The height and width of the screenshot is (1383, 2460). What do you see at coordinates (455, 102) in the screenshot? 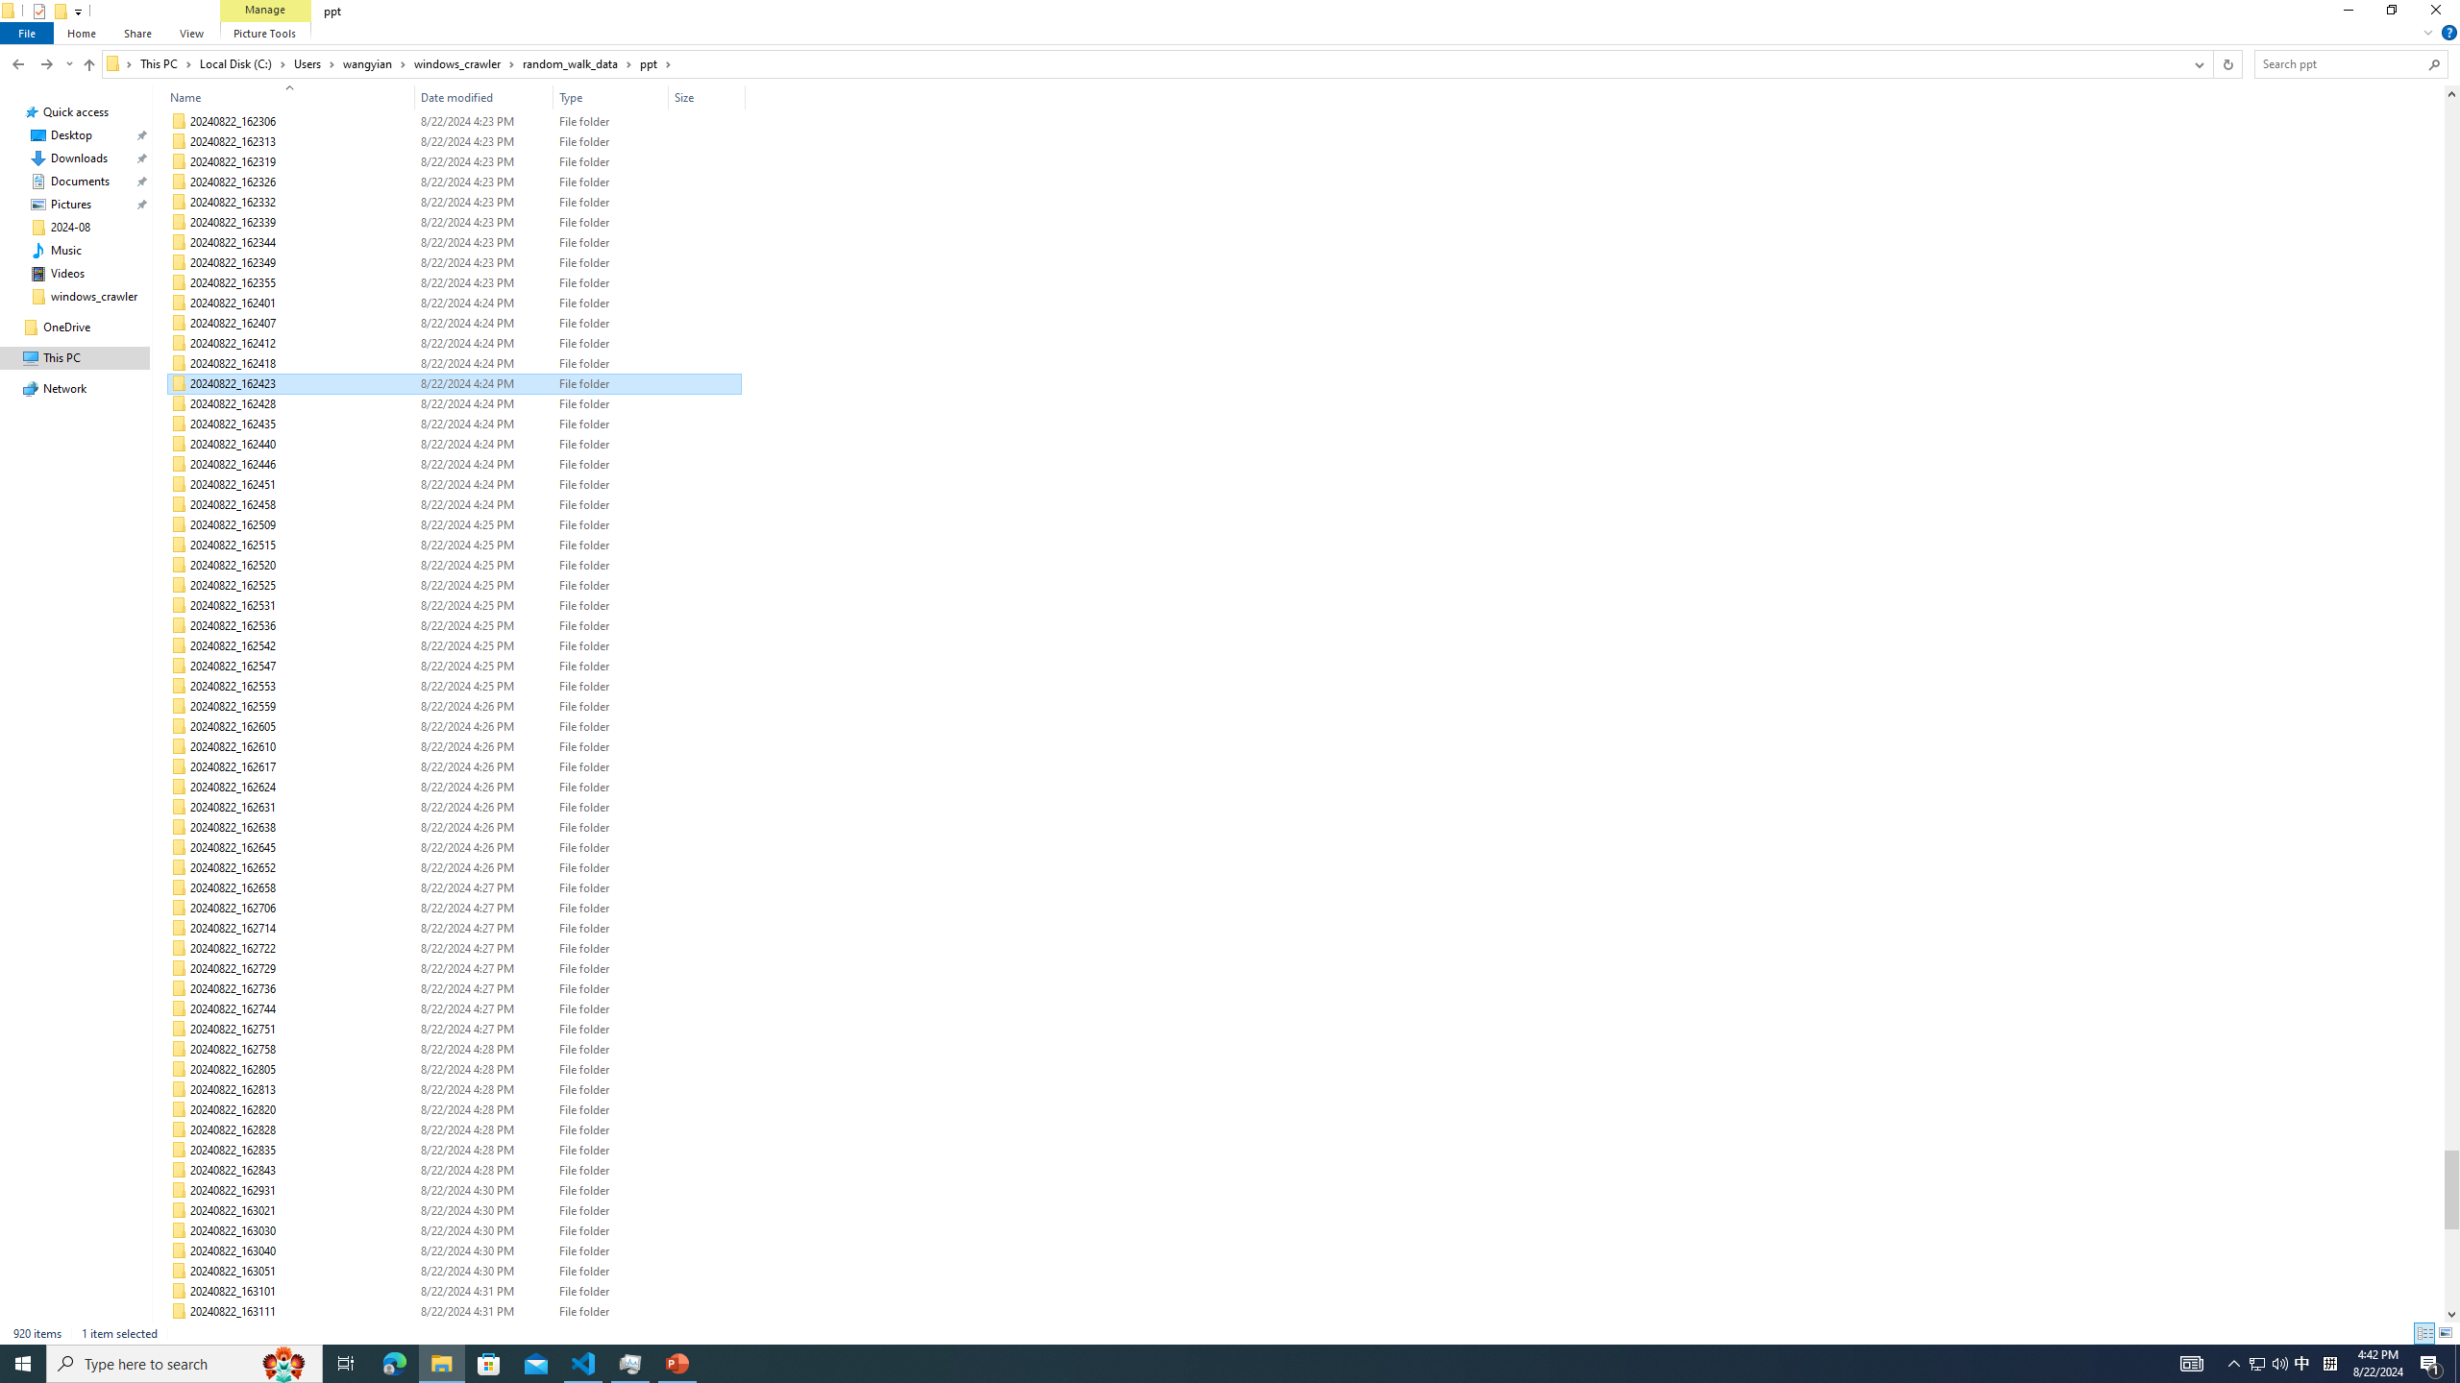
I see `20240822_162301` at bounding box center [455, 102].